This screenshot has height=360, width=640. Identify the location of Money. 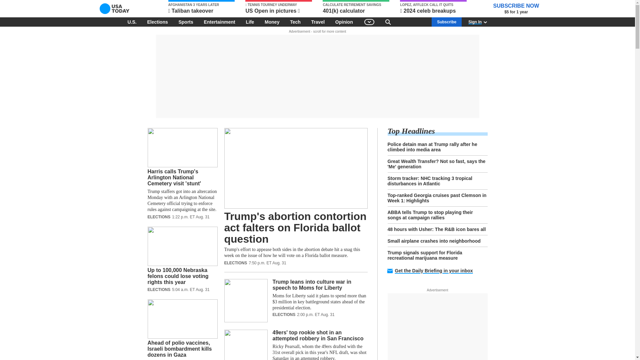
(272, 22).